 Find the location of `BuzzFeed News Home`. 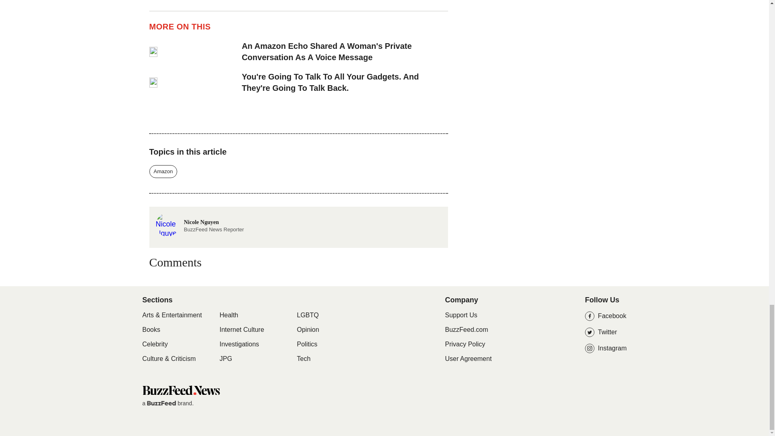

BuzzFeed News Home is located at coordinates (154, 344).